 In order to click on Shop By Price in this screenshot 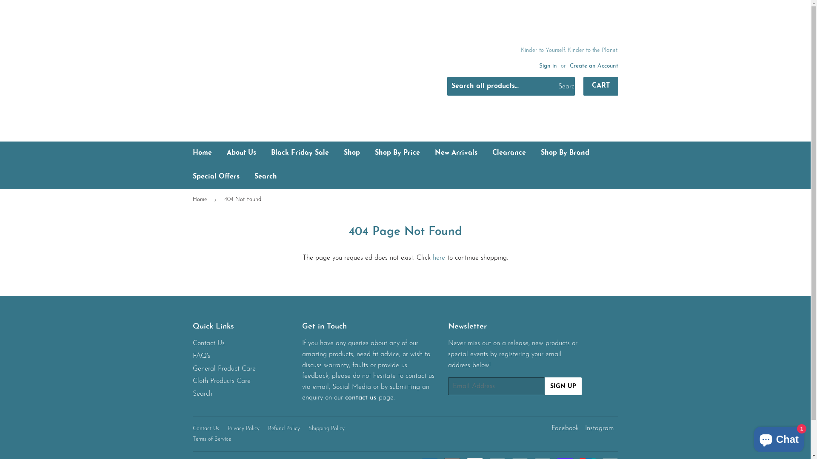, I will do `click(397, 153)`.